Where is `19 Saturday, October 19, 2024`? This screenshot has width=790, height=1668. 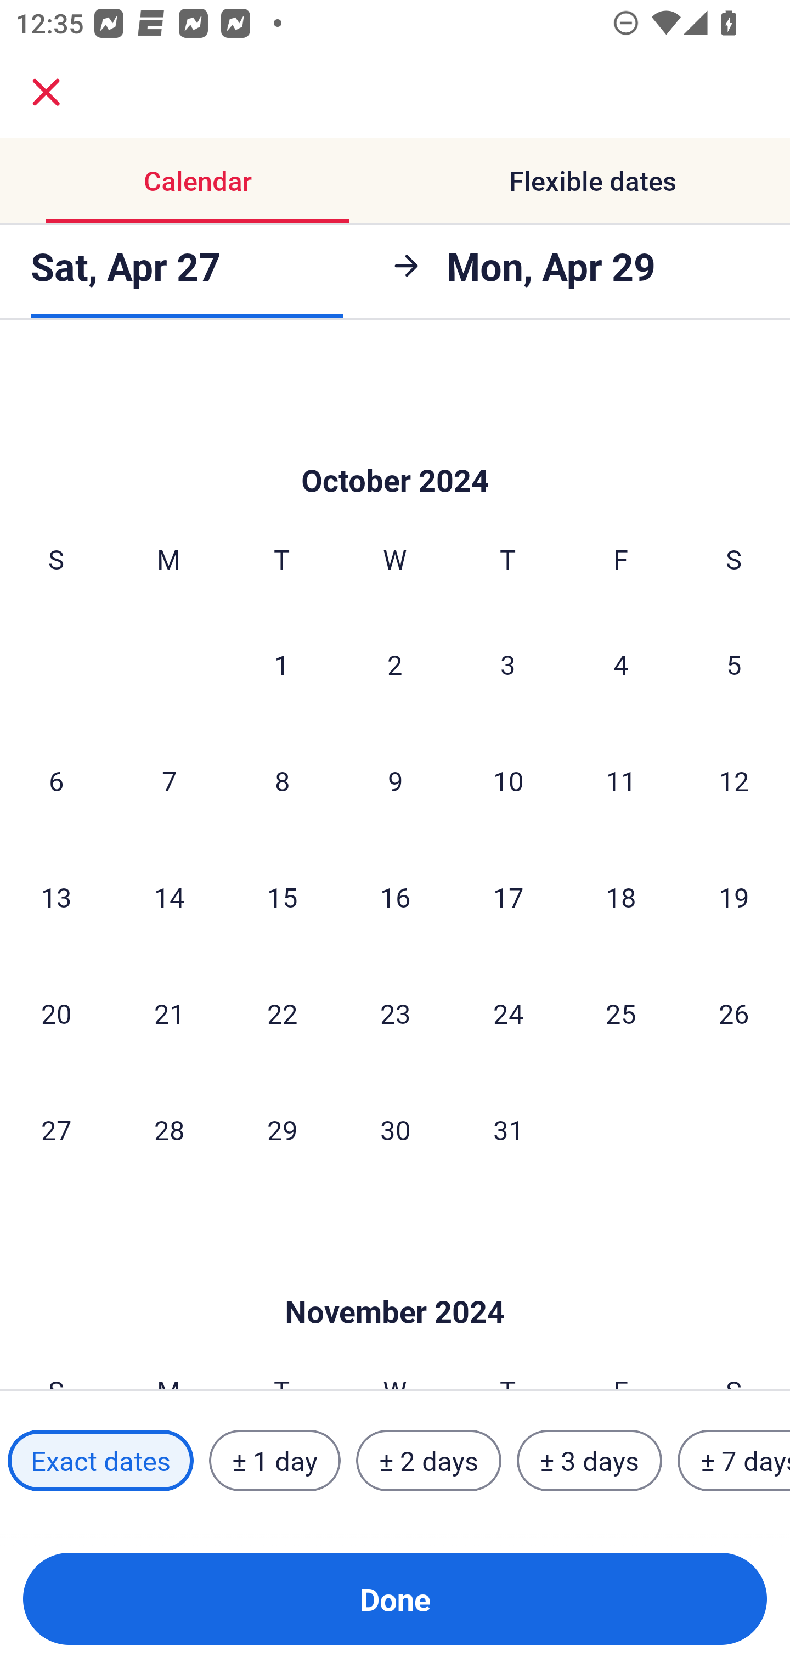 19 Saturday, October 19, 2024 is located at coordinates (734, 897).